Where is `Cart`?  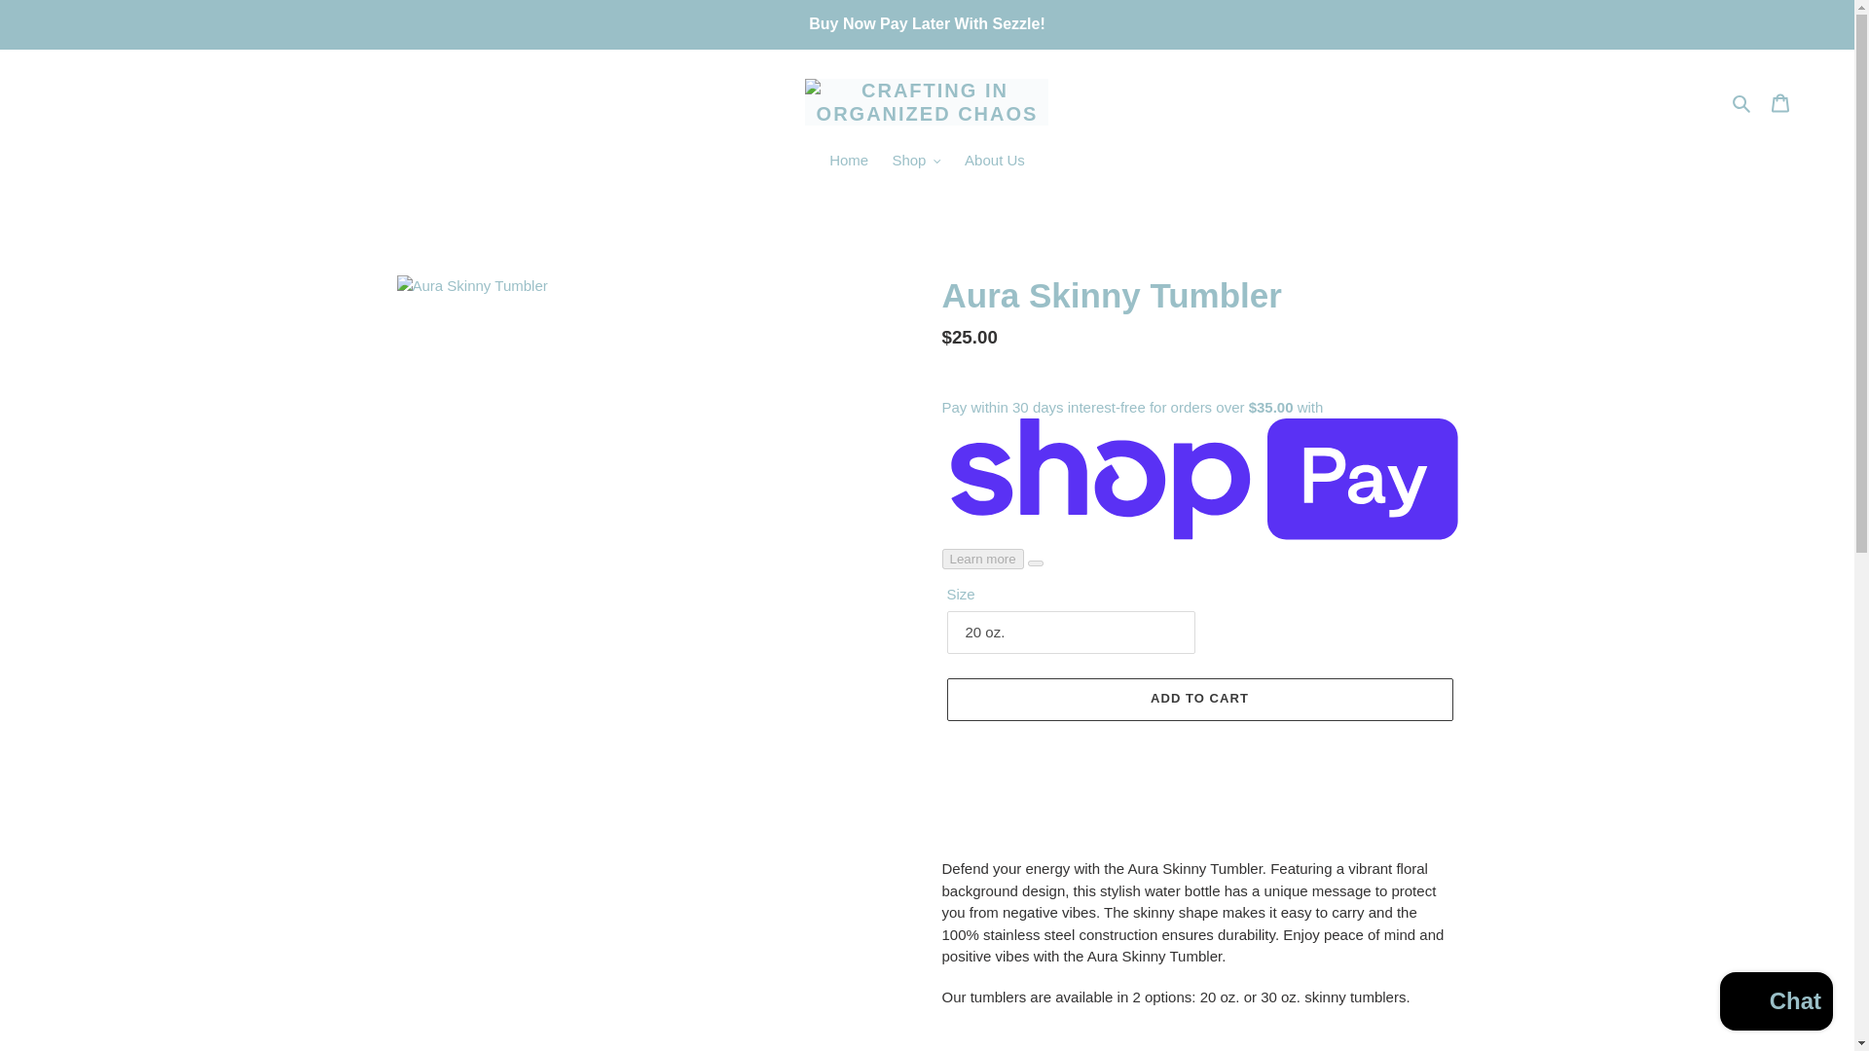
Cart is located at coordinates (1780, 103).